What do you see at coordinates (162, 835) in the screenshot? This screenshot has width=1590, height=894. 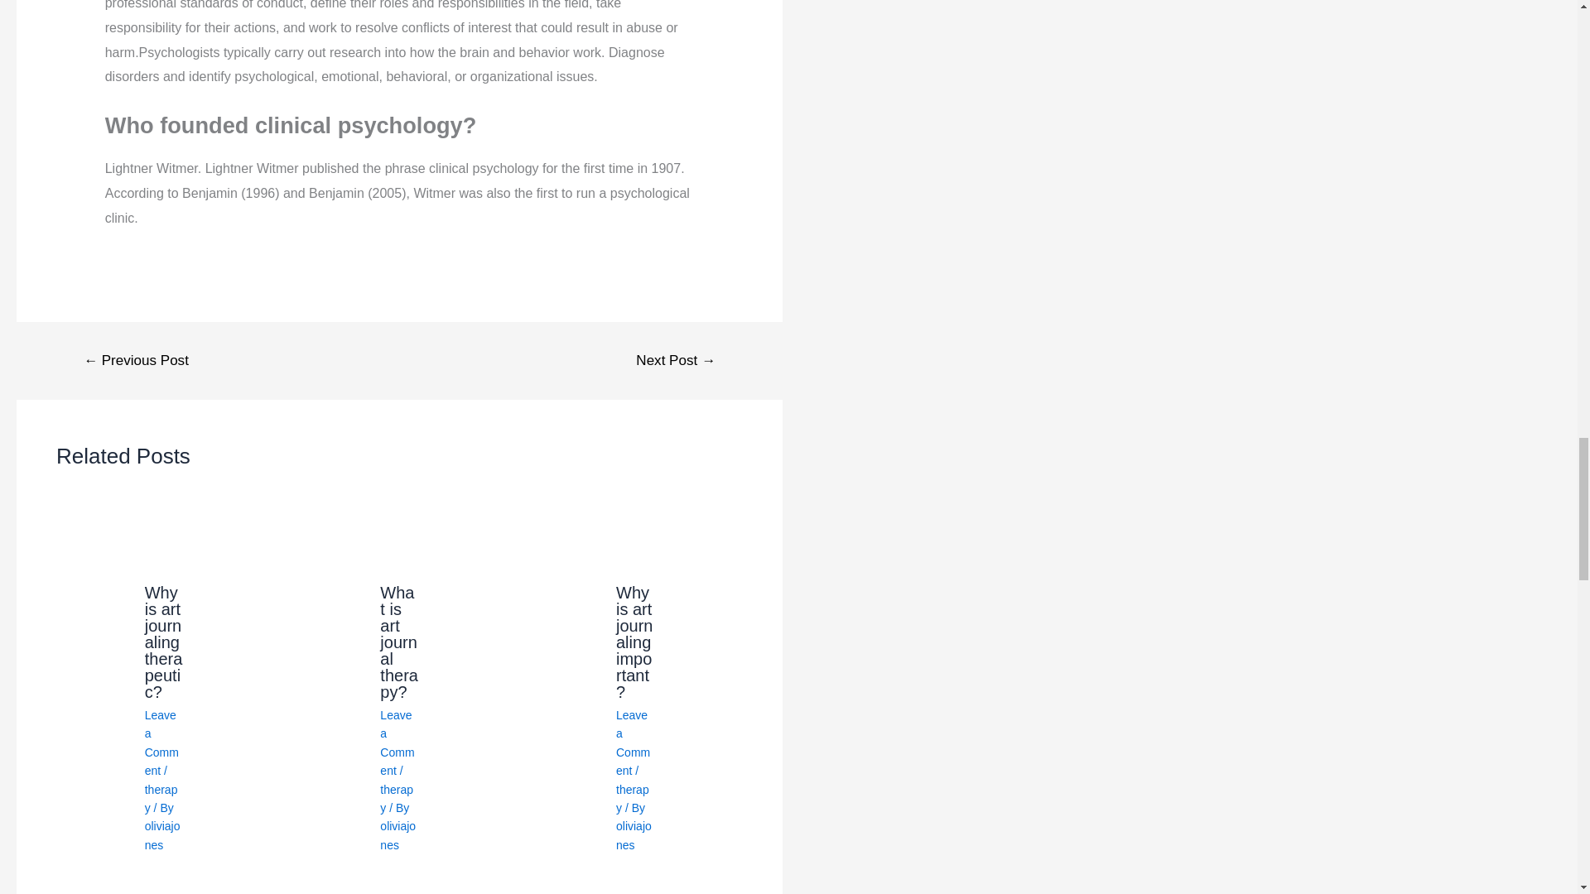 I see `View all posts by oliviajones` at bounding box center [162, 835].